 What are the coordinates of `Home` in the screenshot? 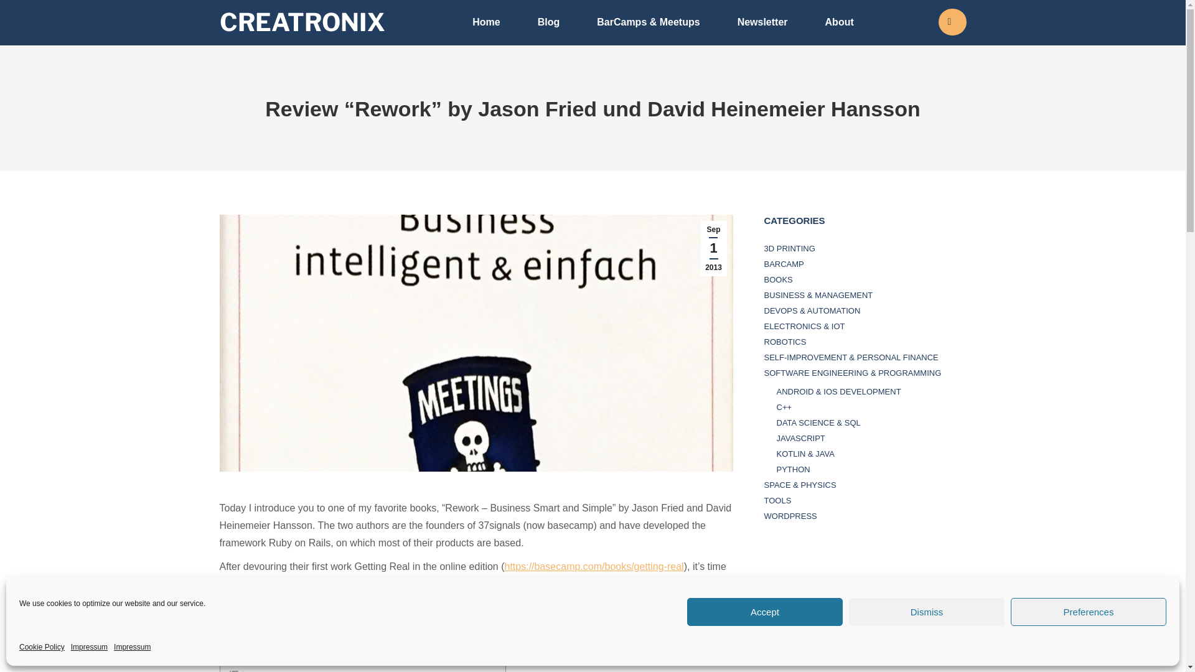 It's located at (486, 22).